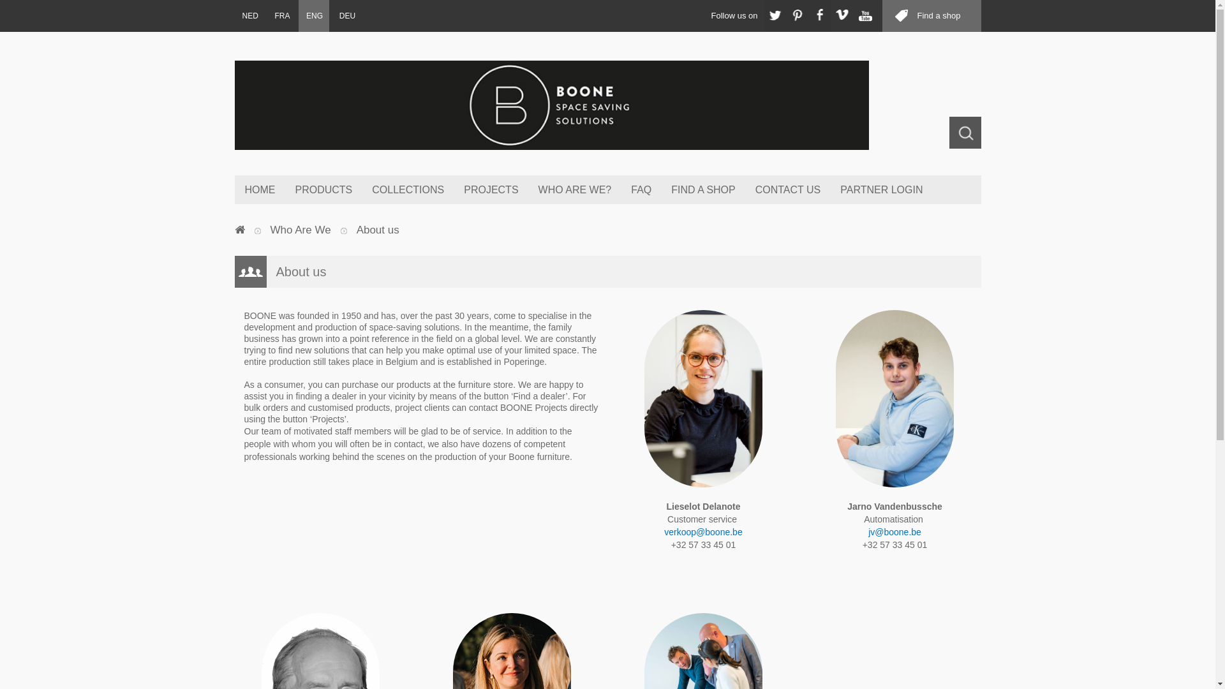 The image size is (1225, 689). What do you see at coordinates (260, 190) in the screenshot?
I see `HOME` at bounding box center [260, 190].